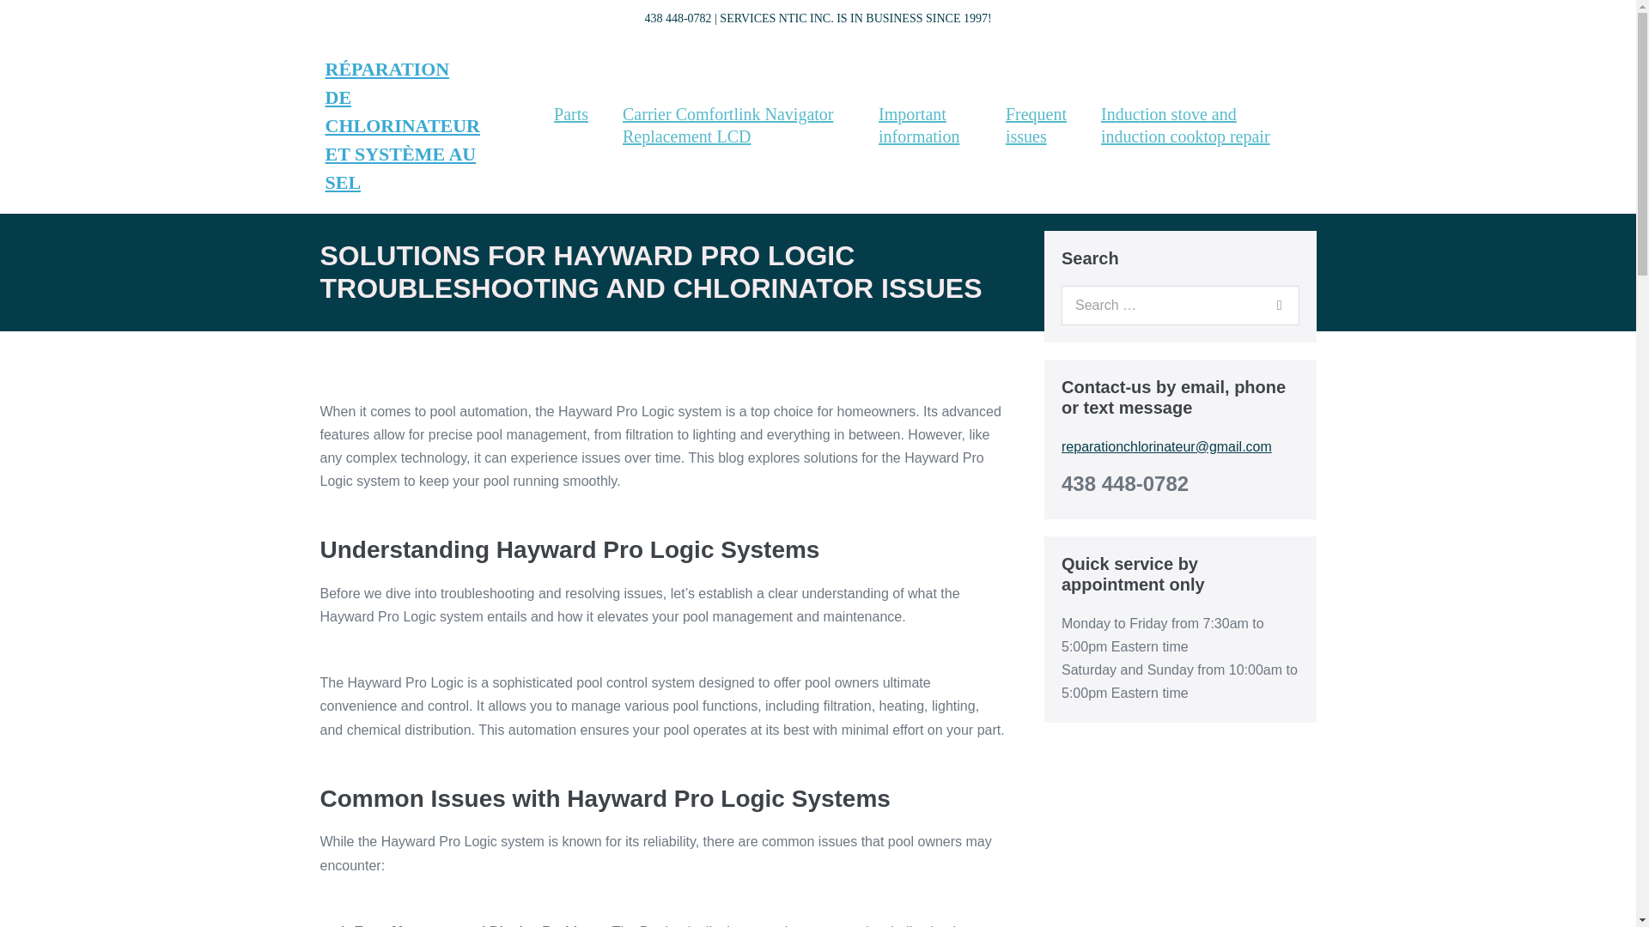 Image resolution: width=1649 pixels, height=927 pixels. Describe the element at coordinates (733, 125) in the screenshot. I see `Carrier Comfortlink Navigator Replacement LCD` at that location.